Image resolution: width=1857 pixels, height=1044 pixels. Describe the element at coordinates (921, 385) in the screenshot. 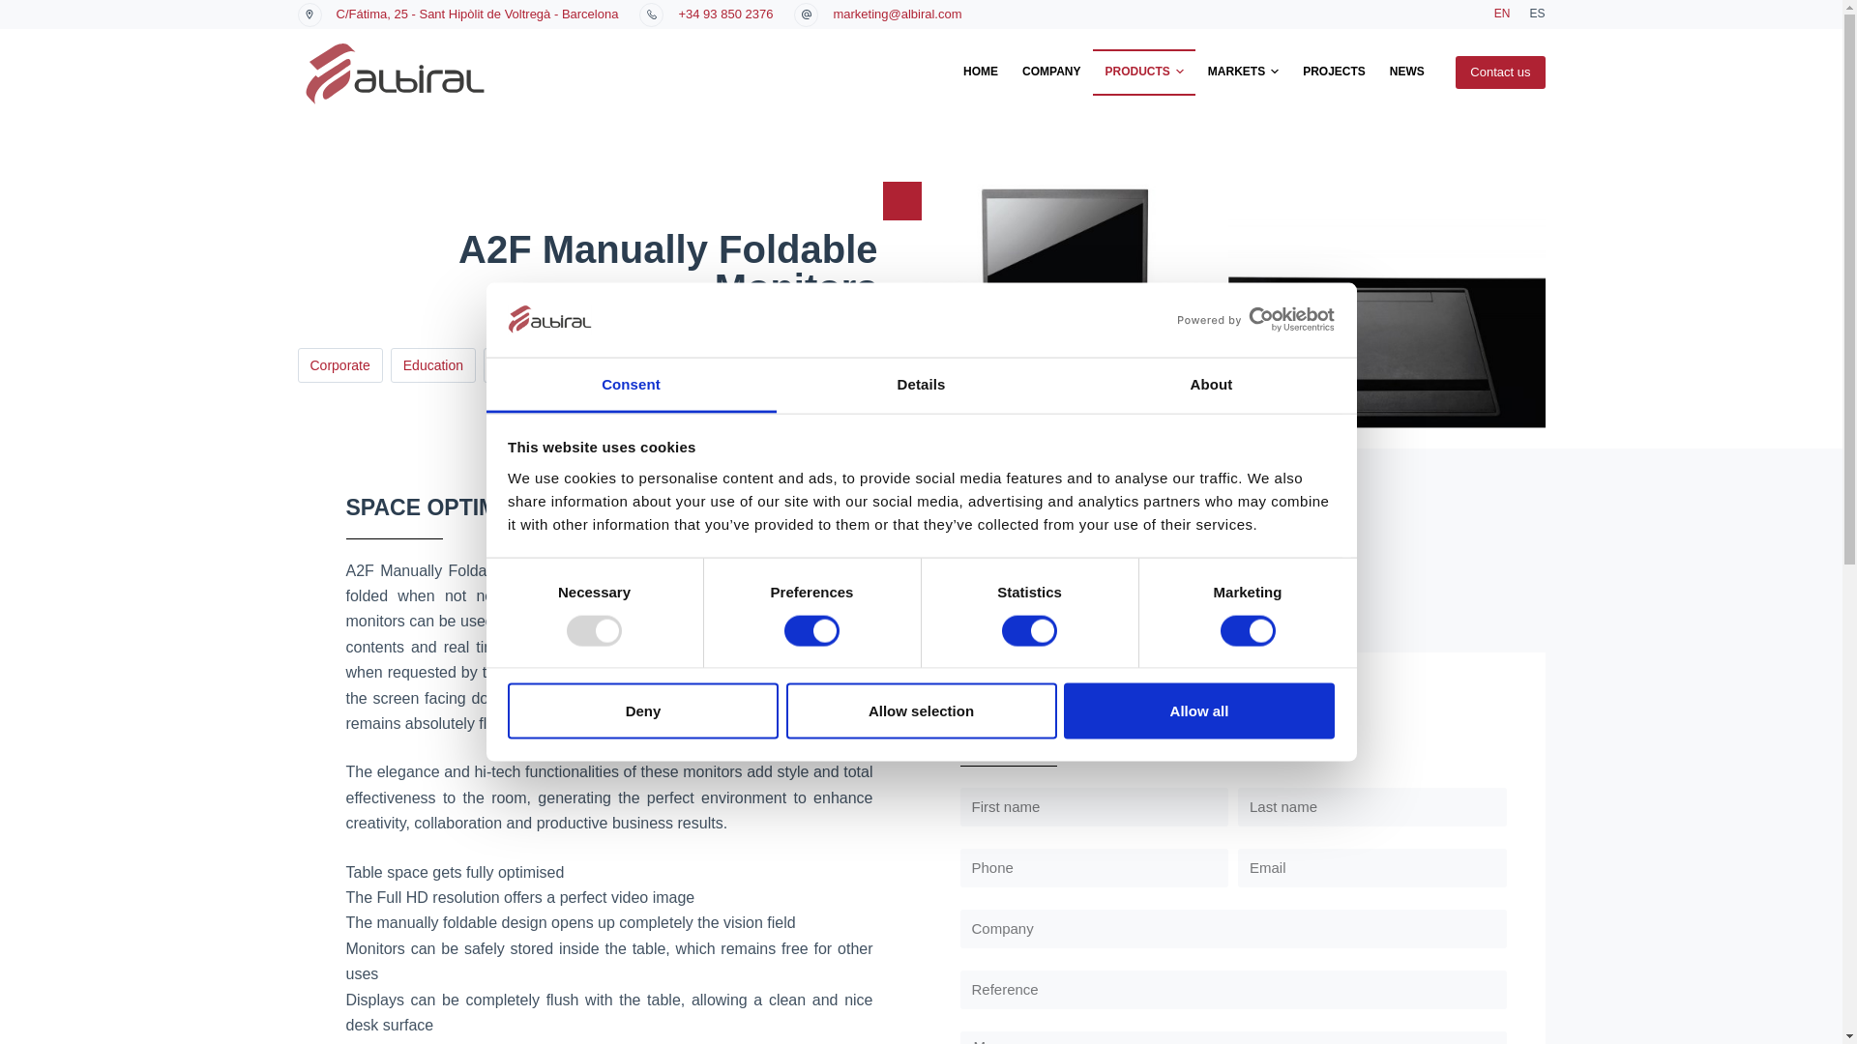

I see `Details` at that location.